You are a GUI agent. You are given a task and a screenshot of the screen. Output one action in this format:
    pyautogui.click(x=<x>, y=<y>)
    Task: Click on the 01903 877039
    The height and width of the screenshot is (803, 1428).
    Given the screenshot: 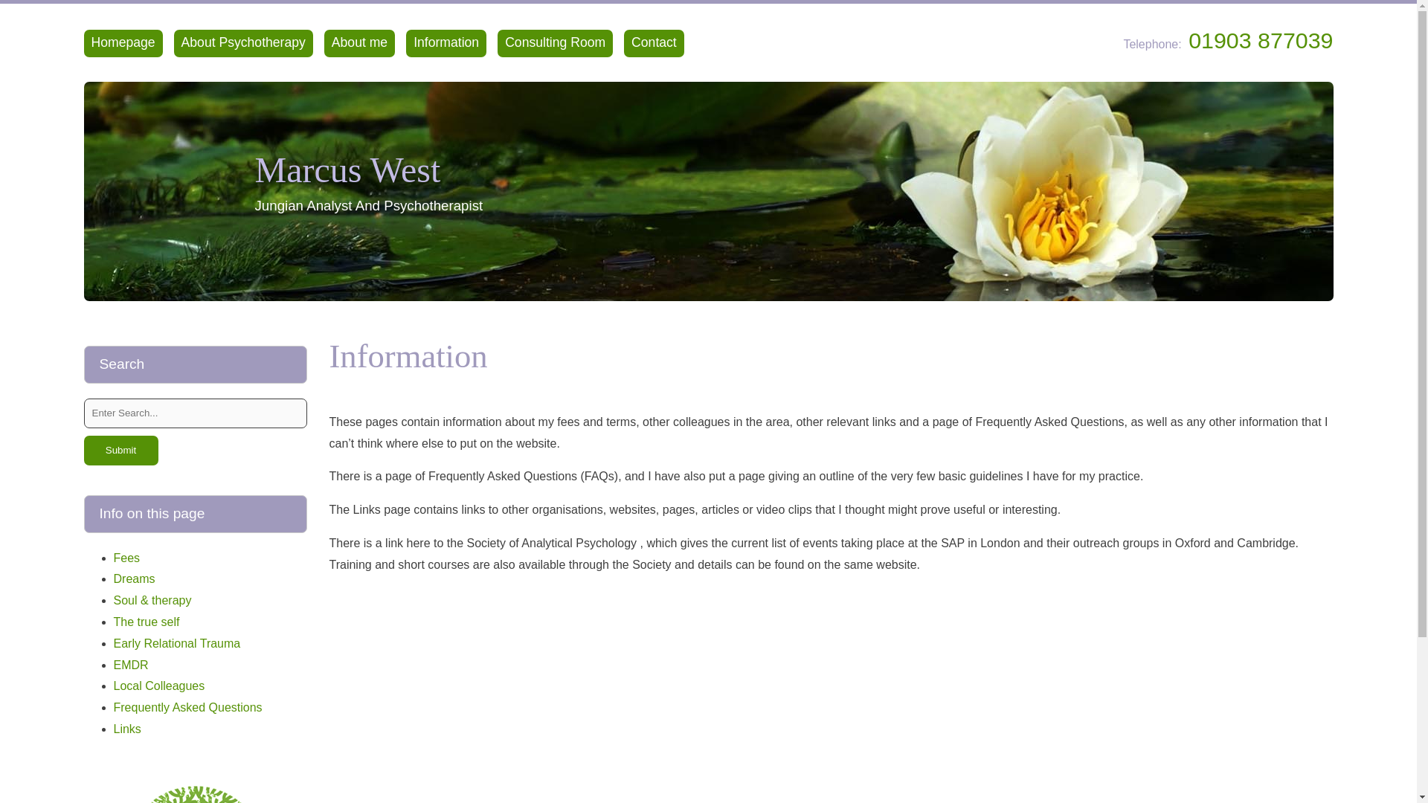 What is the action you would take?
    pyautogui.click(x=1258, y=40)
    